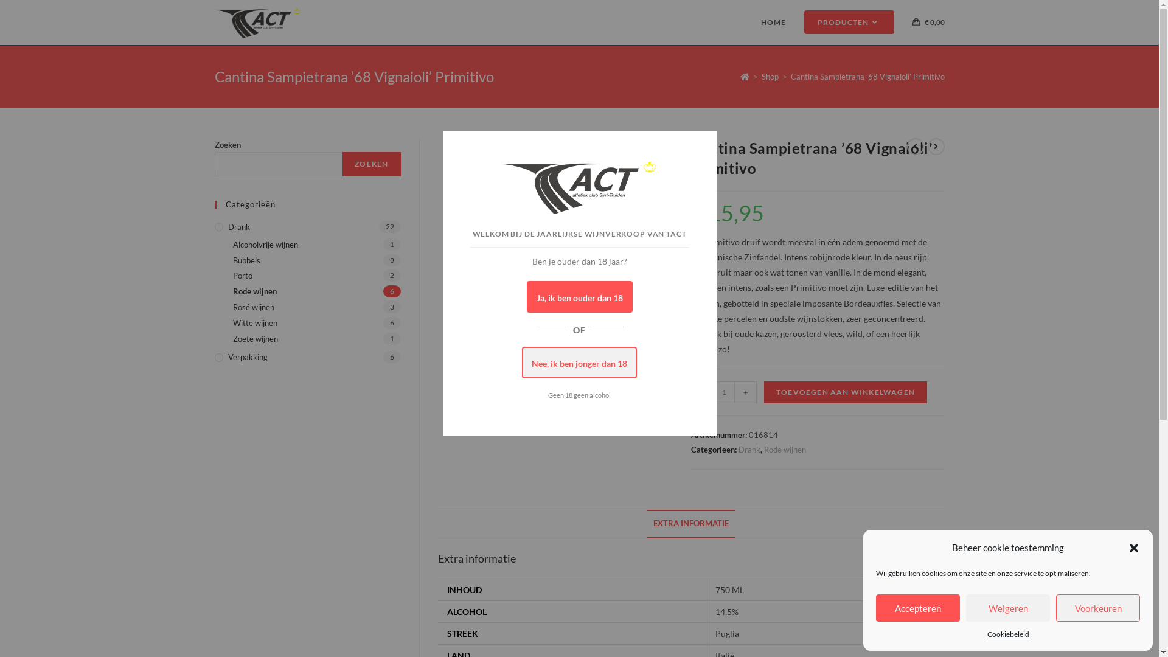 This screenshot has height=657, width=1168. I want to click on Porto, so click(316, 276).